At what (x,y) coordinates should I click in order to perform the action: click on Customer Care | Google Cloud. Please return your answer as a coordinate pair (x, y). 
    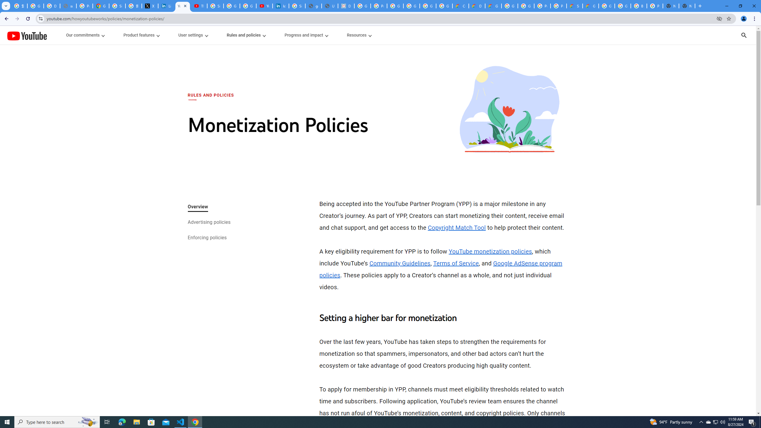
    Looking at the image, I should click on (461, 6).